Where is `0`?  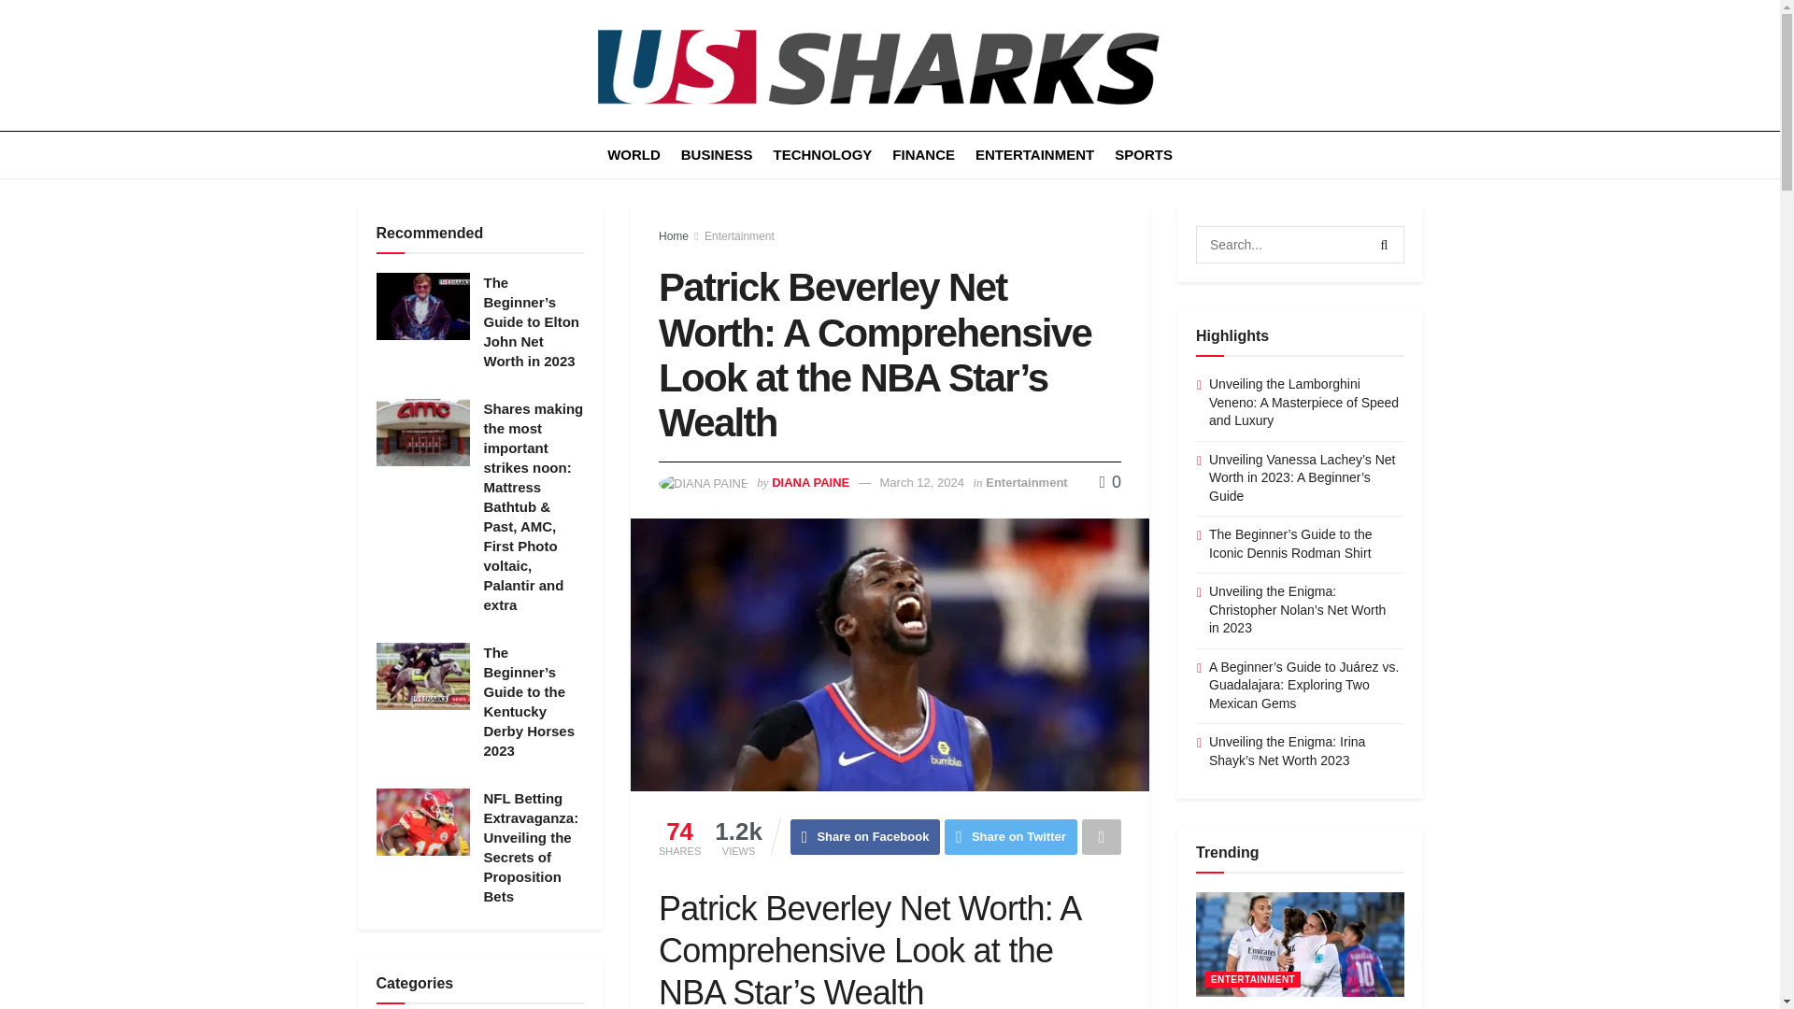 0 is located at coordinates (1110, 482).